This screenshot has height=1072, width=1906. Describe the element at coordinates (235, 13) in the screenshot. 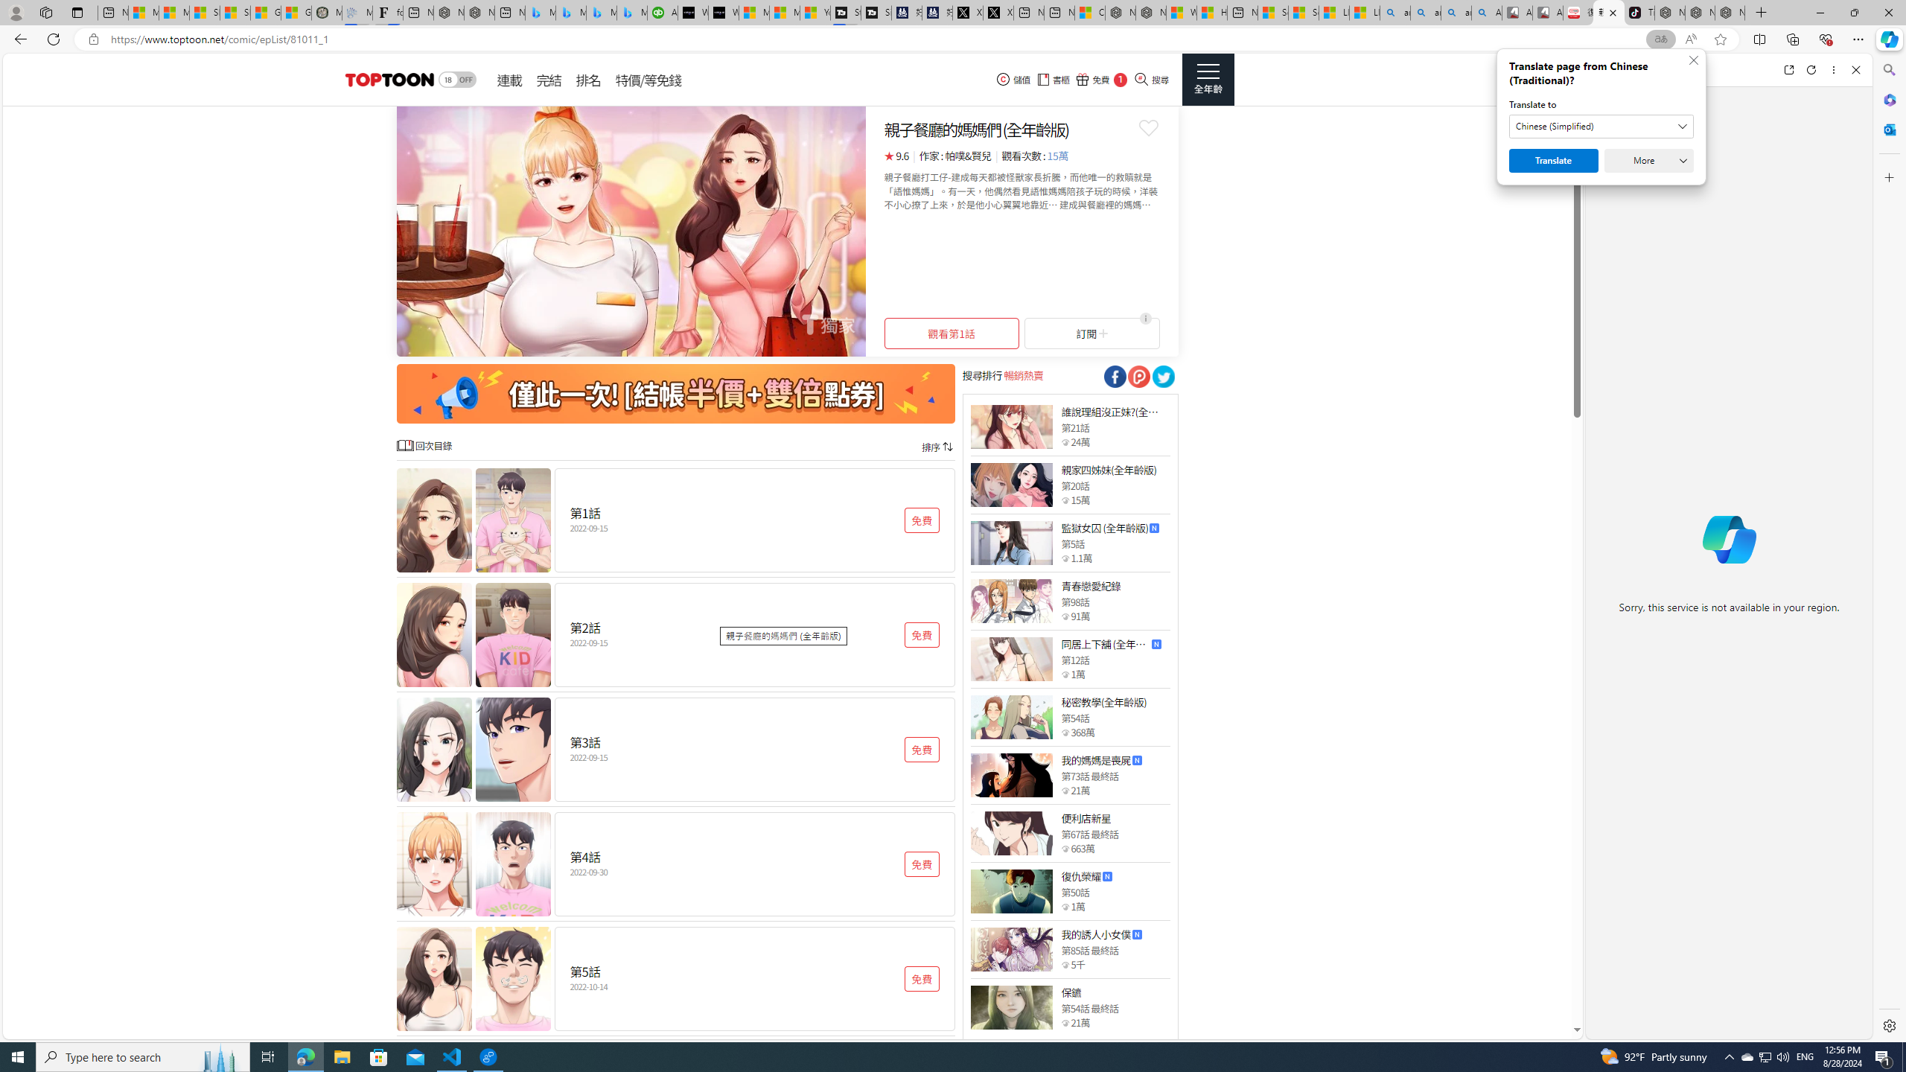

I see `Shanghai, China weather forecast | Microsoft Weather` at that location.